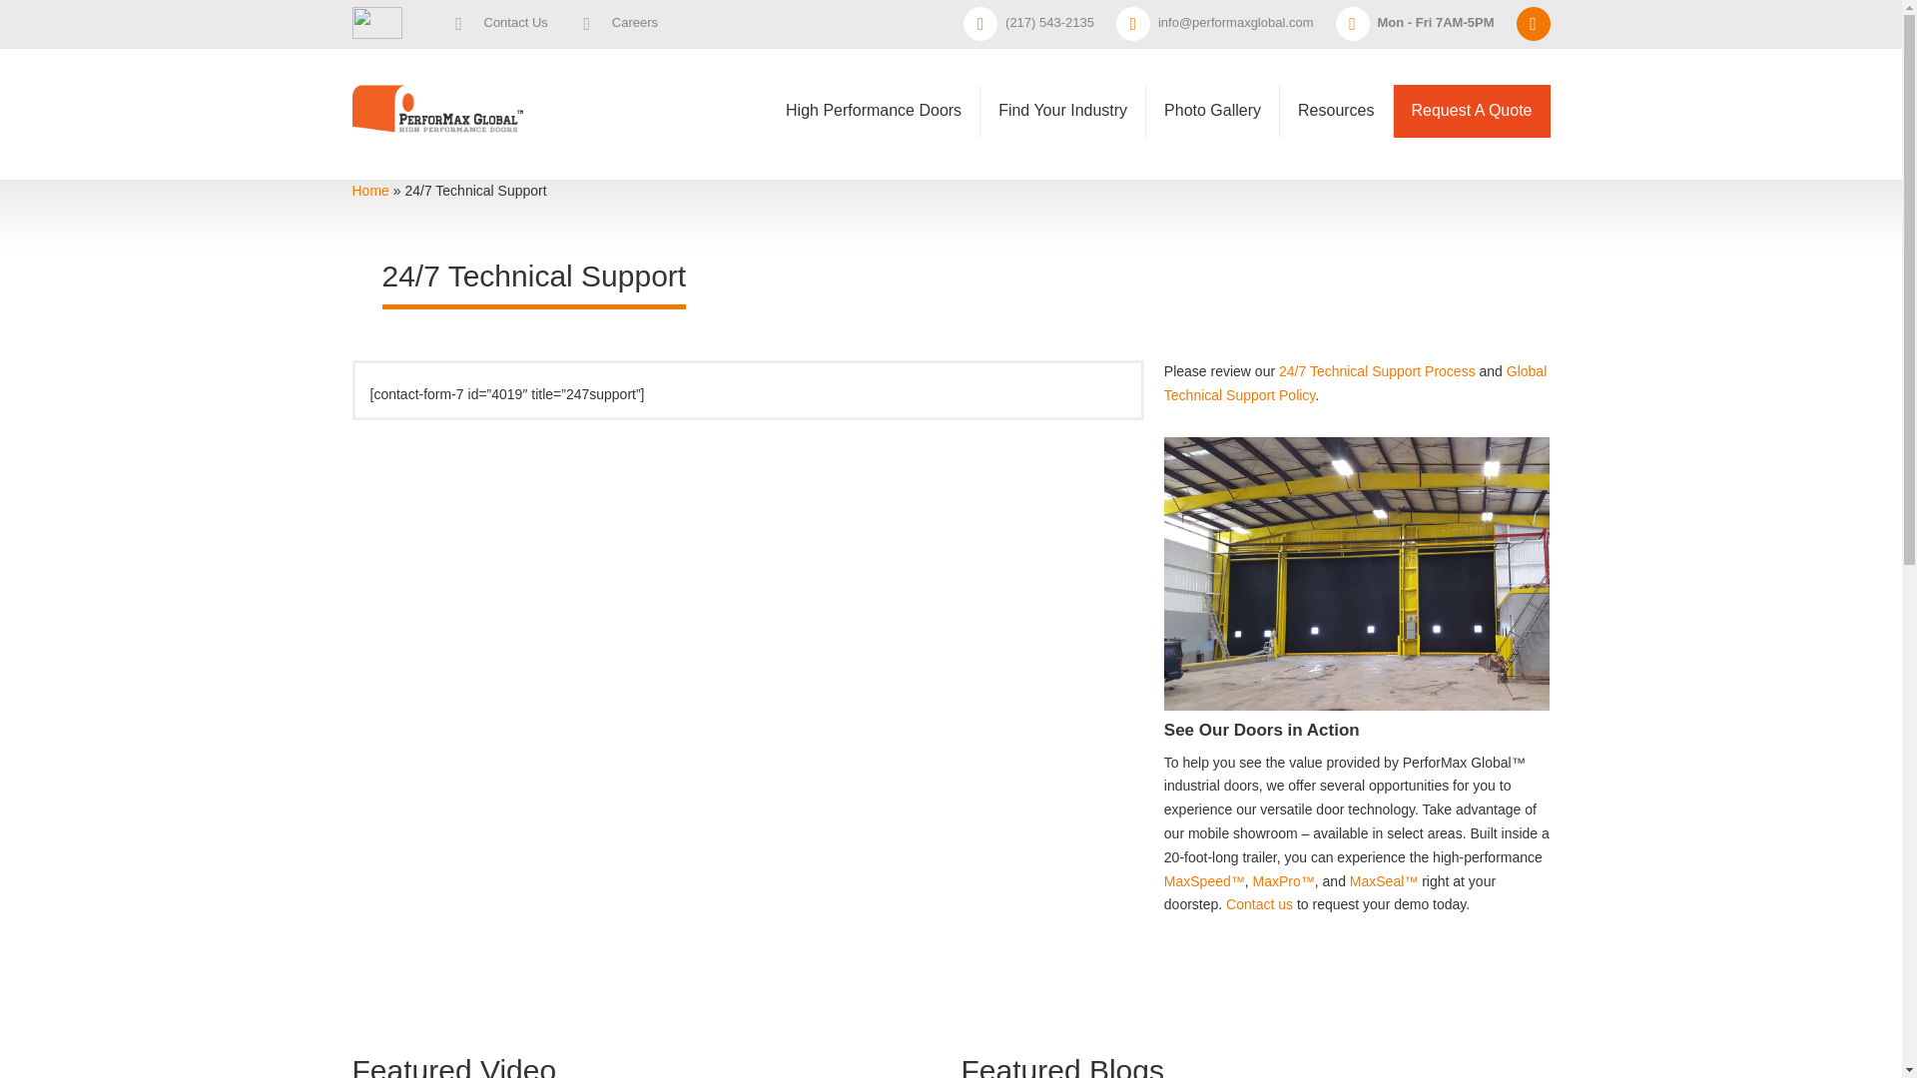  What do you see at coordinates (1062, 112) in the screenshot?
I see `Find Your Industry` at bounding box center [1062, 112].